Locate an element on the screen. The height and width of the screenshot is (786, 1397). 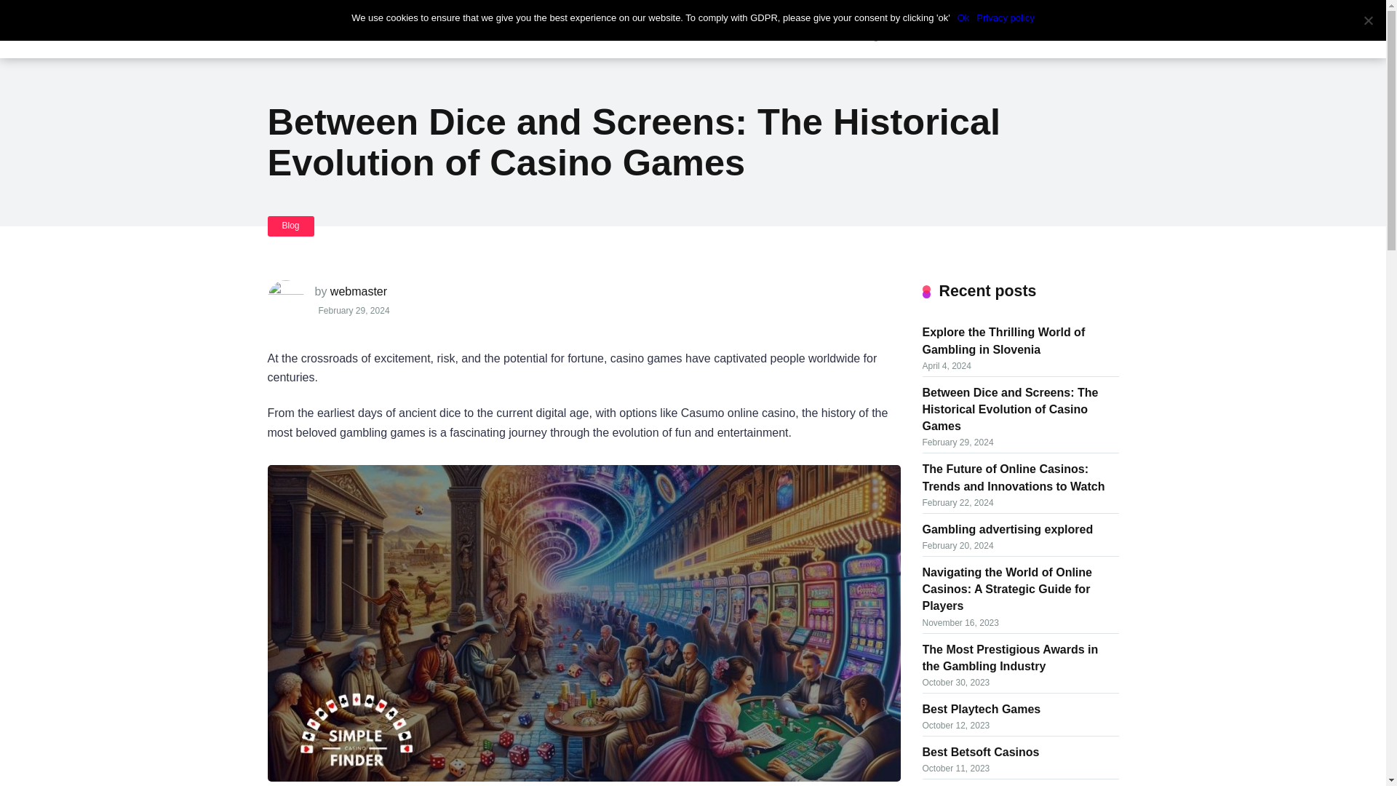
The Most Prestigious Awards in the Gambling Industry is located at coordinates (1010, 656).